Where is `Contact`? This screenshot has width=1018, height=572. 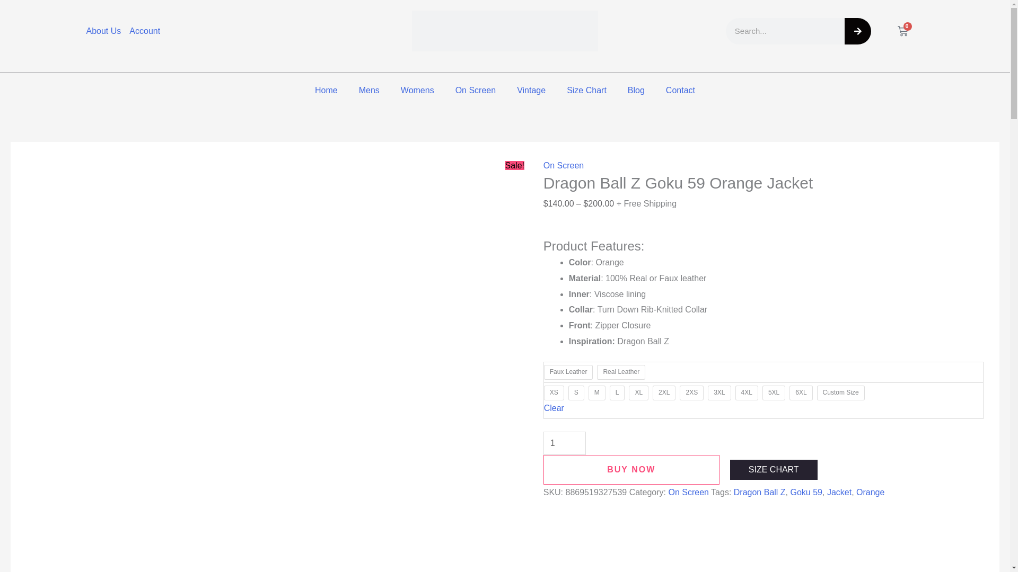
Contact is located at coordinates (680, 90).